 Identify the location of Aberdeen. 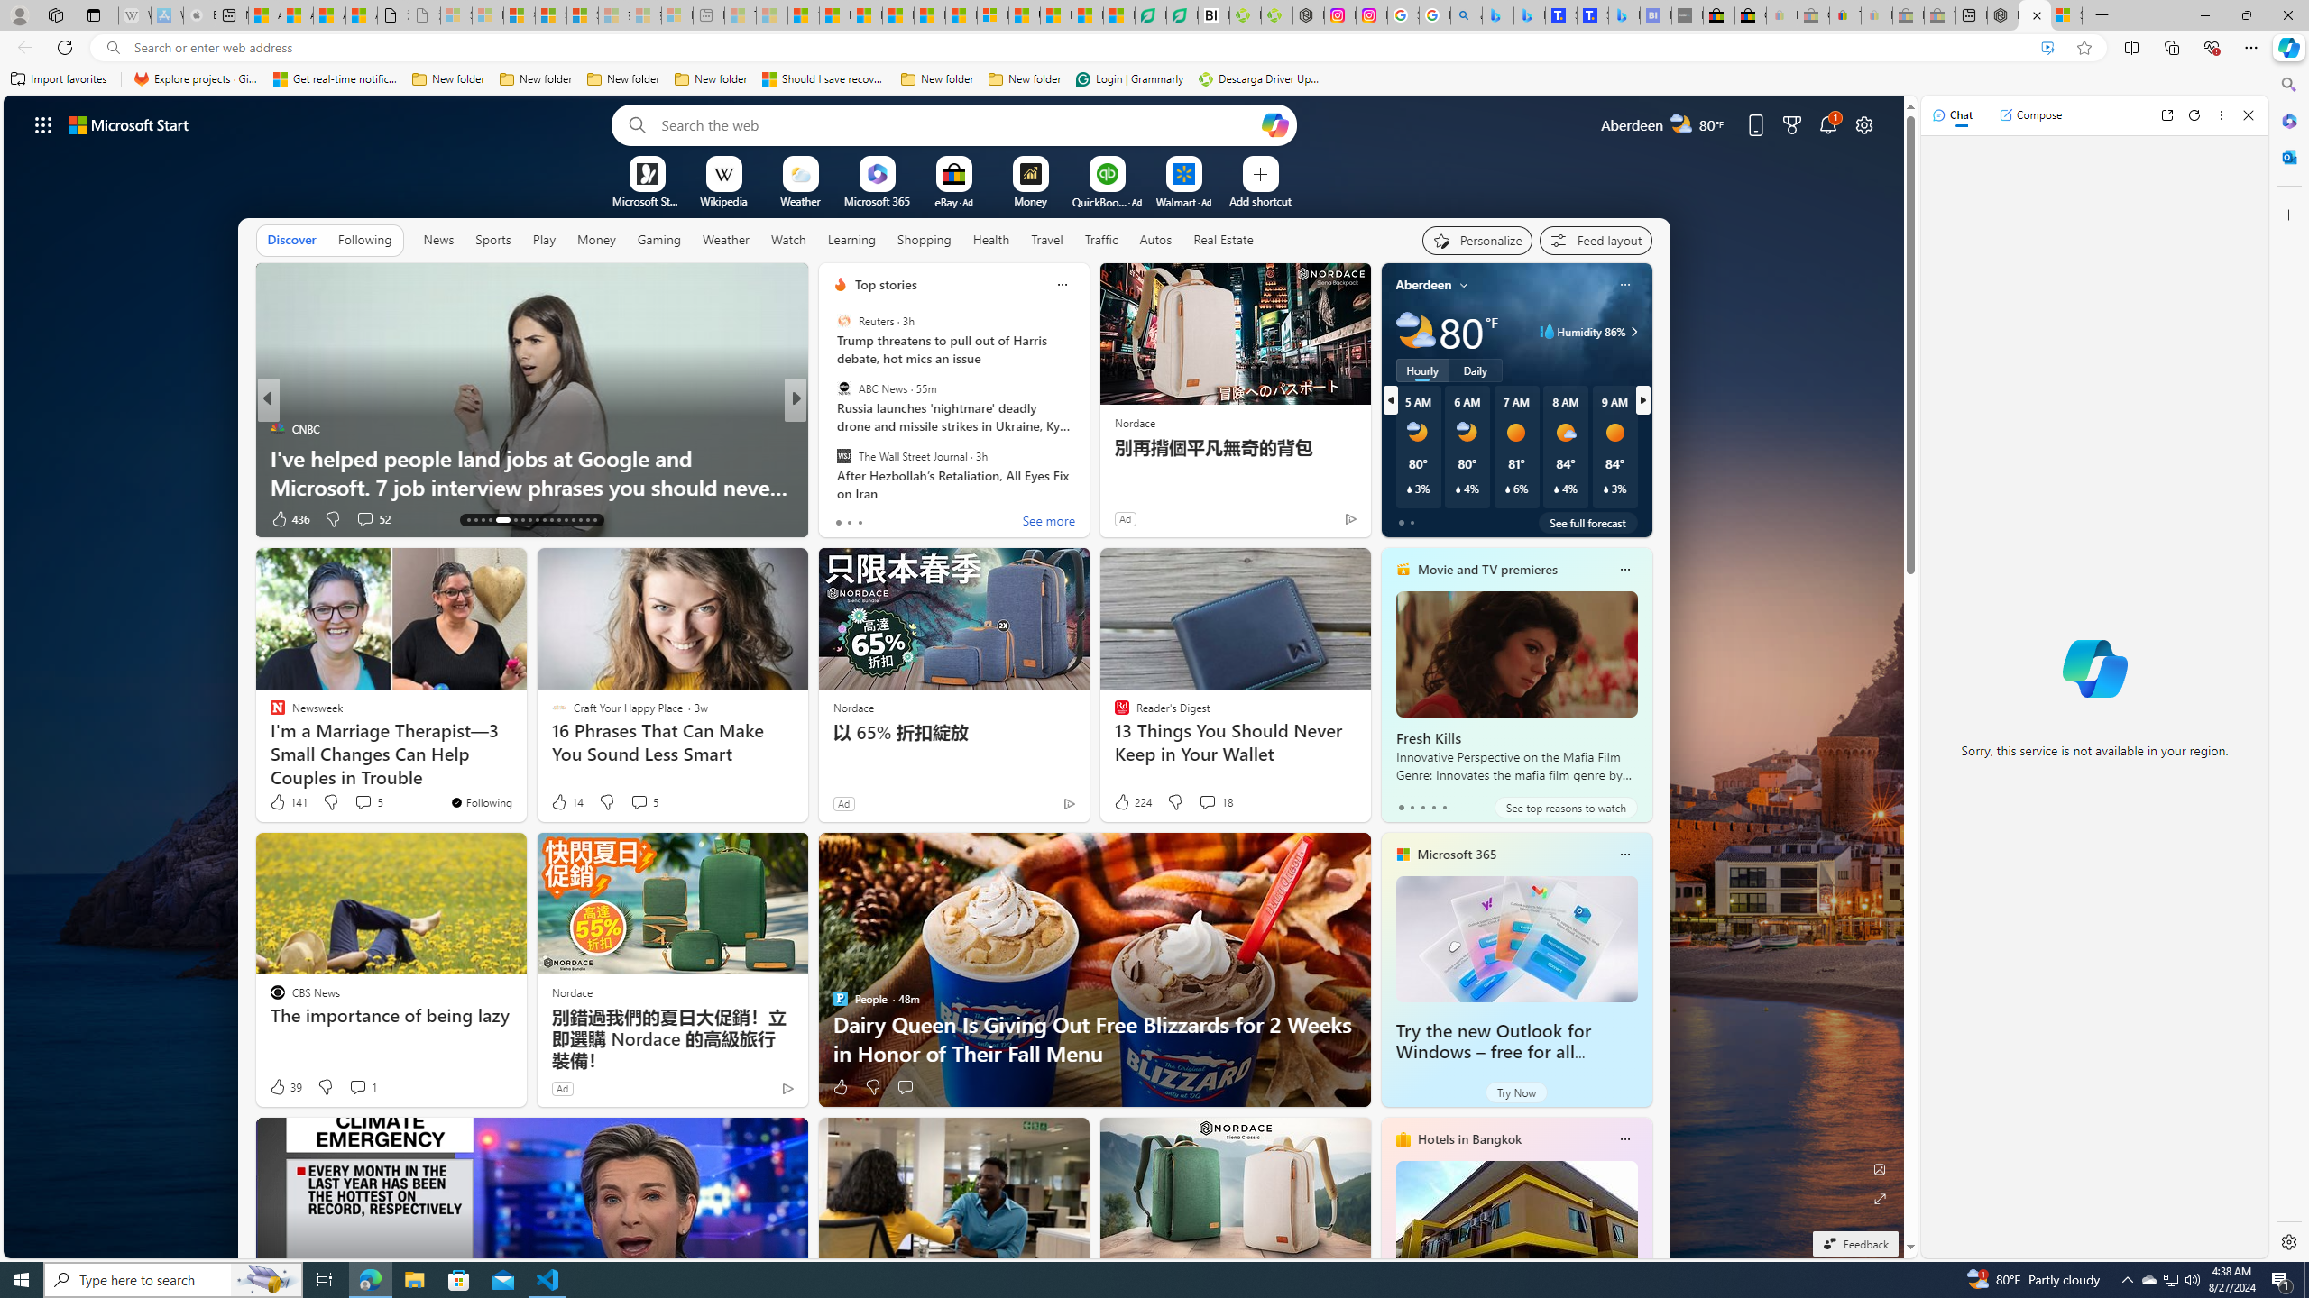
(1423, 285).